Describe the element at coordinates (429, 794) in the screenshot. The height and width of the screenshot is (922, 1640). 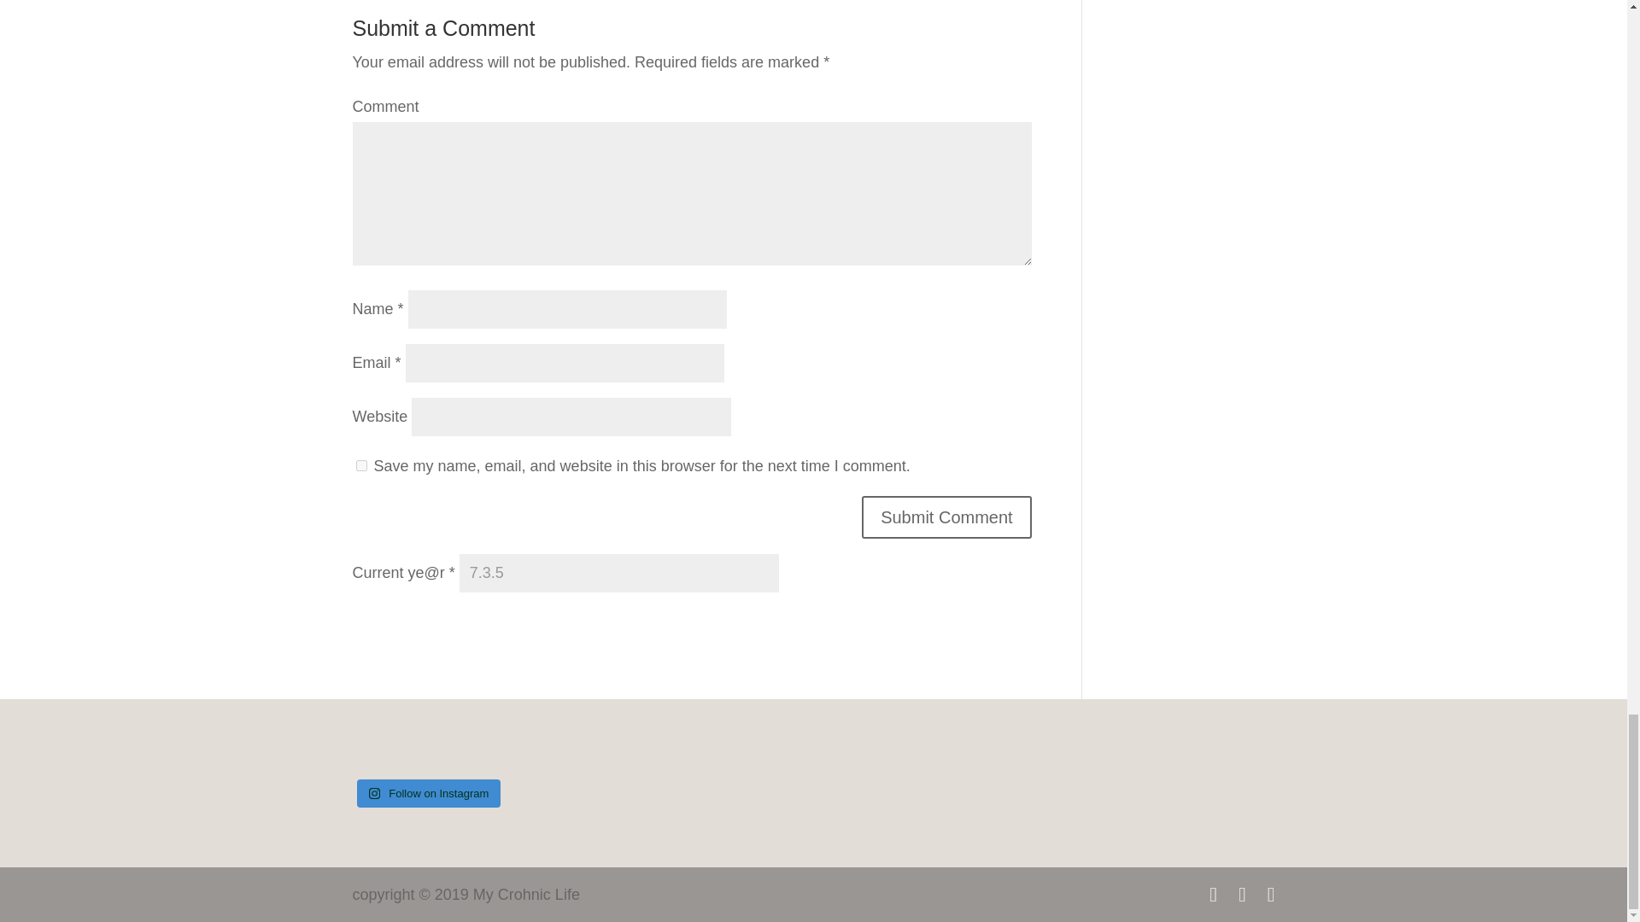
I see `Follow on Instagram` at that location.